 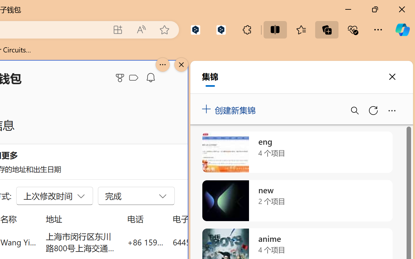 I want to click on Microsoft Rewards, so click(x=121, y=78).